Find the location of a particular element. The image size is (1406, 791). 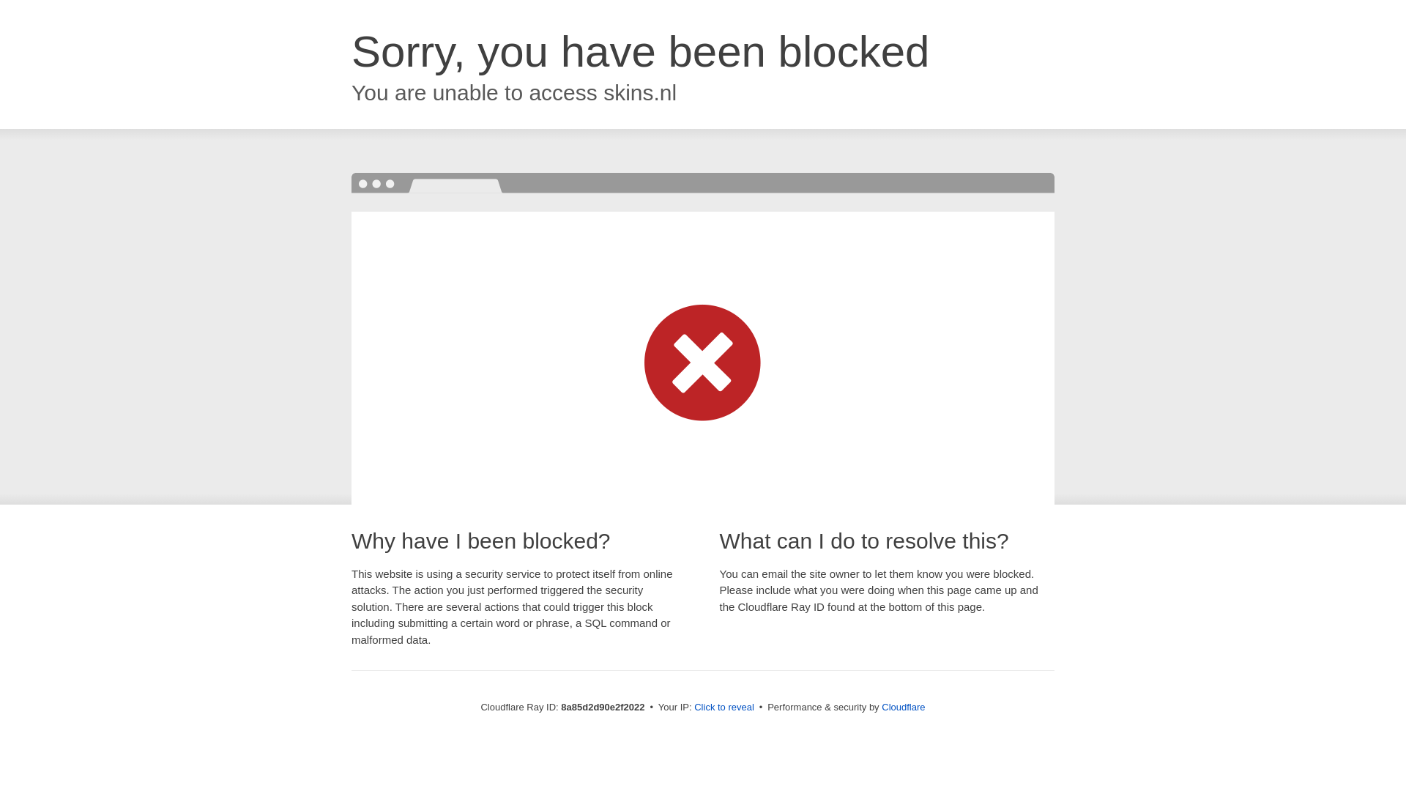

Cloudflare is located at coordinates (903, 707).